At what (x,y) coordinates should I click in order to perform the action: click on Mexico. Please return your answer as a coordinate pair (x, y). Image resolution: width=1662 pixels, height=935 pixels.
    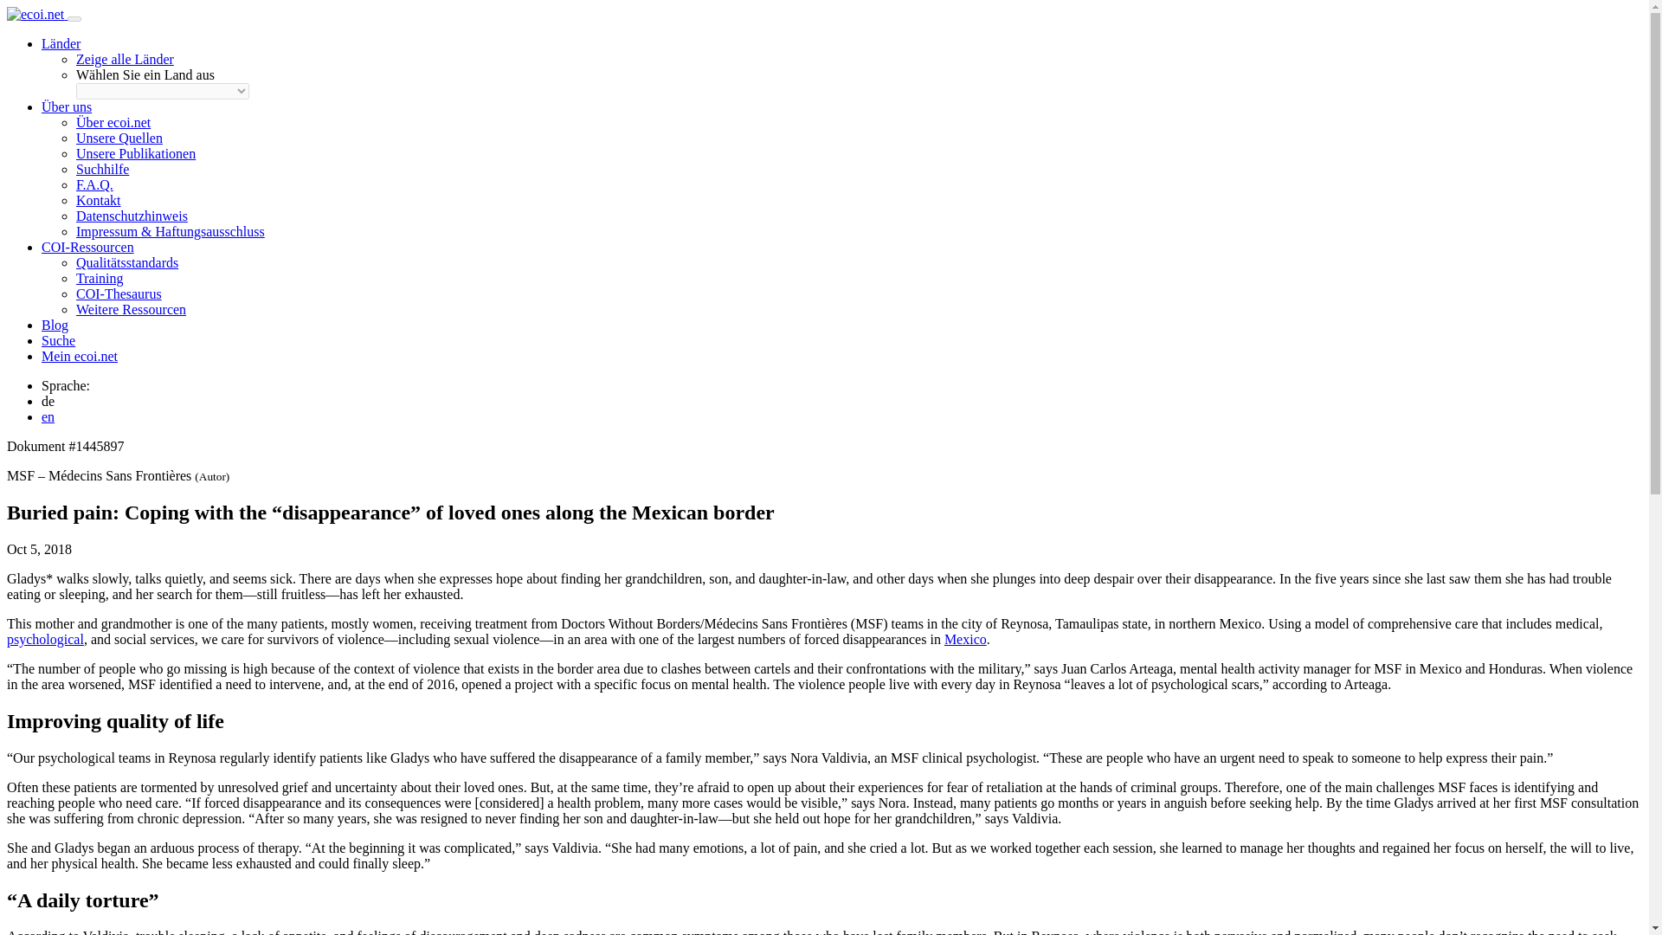
    Looking at the image, I should click on (965, 639).